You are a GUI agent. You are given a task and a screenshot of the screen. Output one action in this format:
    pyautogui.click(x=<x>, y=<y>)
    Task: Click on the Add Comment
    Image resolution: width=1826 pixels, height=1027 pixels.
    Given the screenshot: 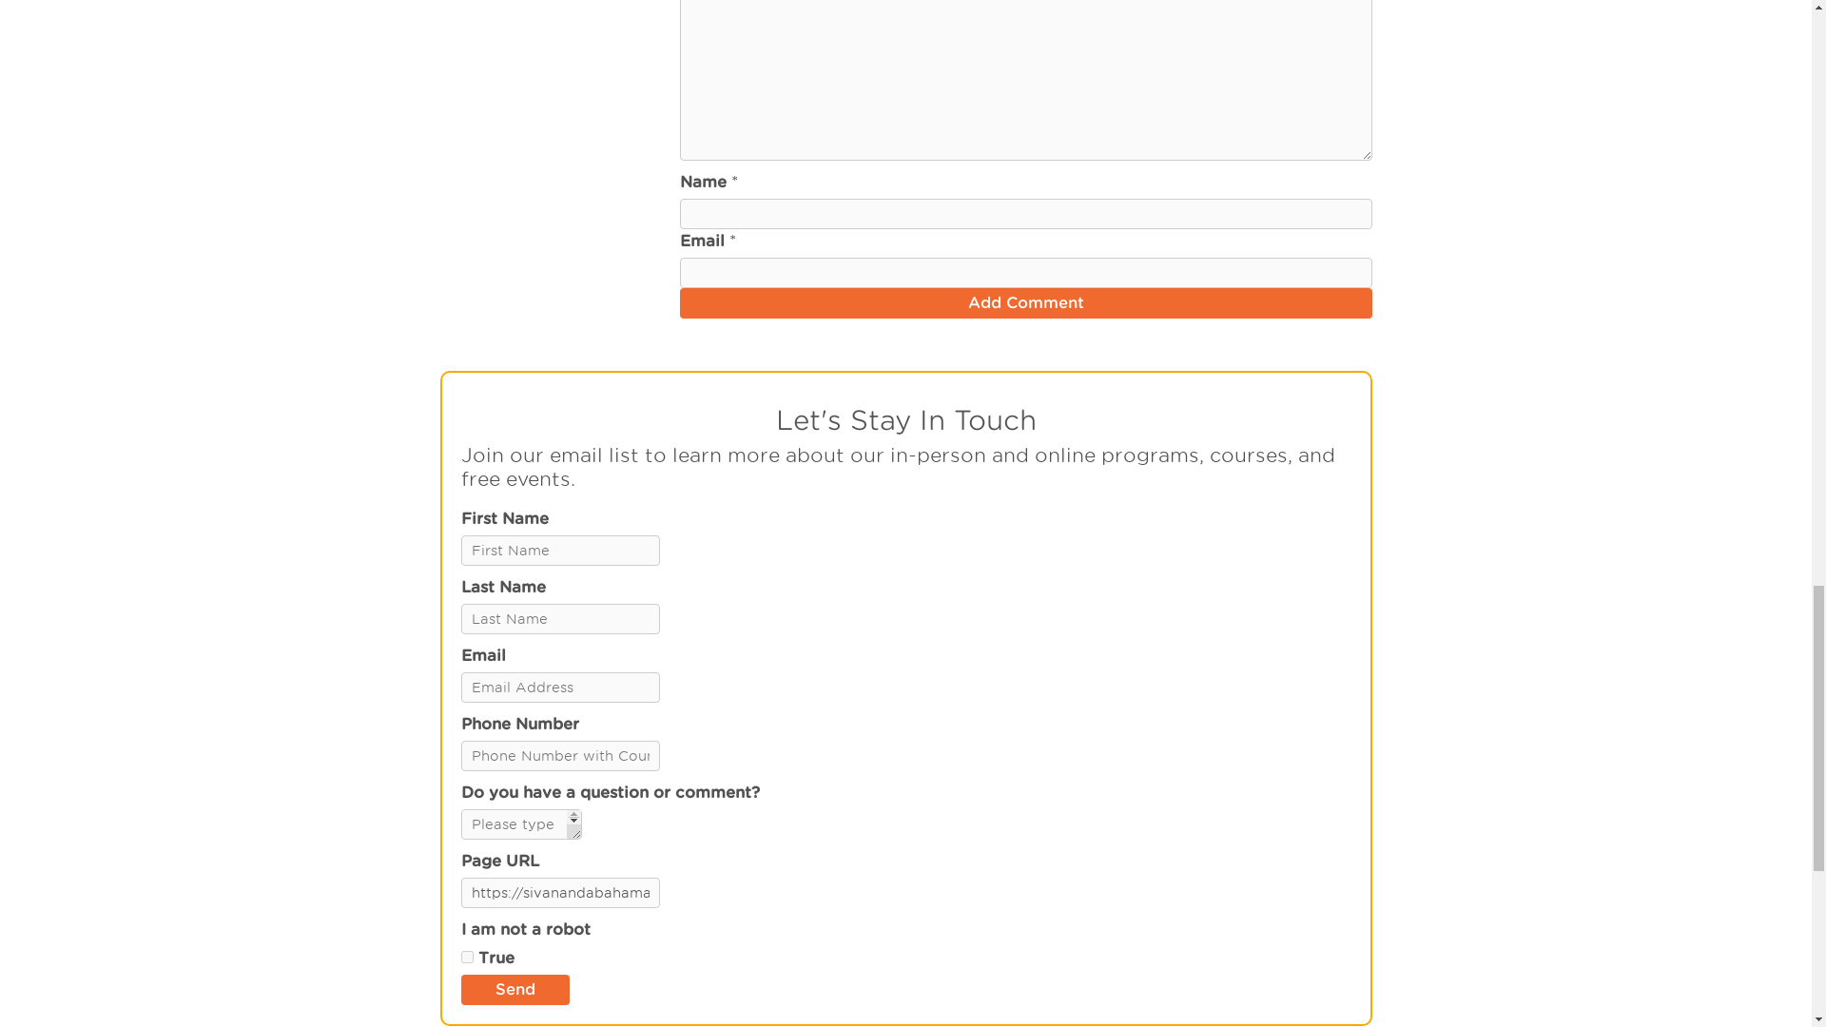 What is the action you would take?
    pyautogui.click(x=1025, y=302)
    